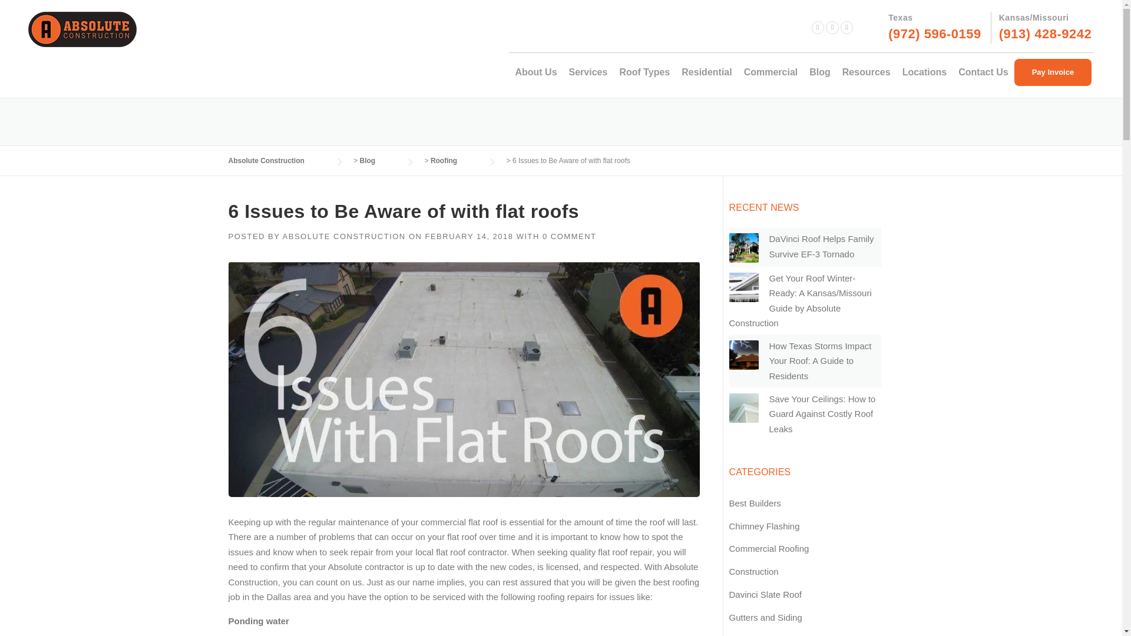  What do you see at coordinates (570, 237) in the screenshot?
I see `0 COMMENT` at bounding box center [570, 237].